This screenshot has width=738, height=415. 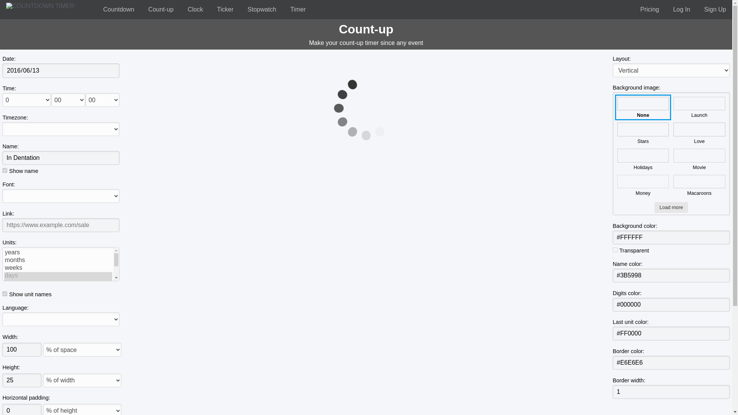 What do you see at coordinates (262, 9) in the screenshot?
I see `Stopwatch` at bounding box center [262, 9].